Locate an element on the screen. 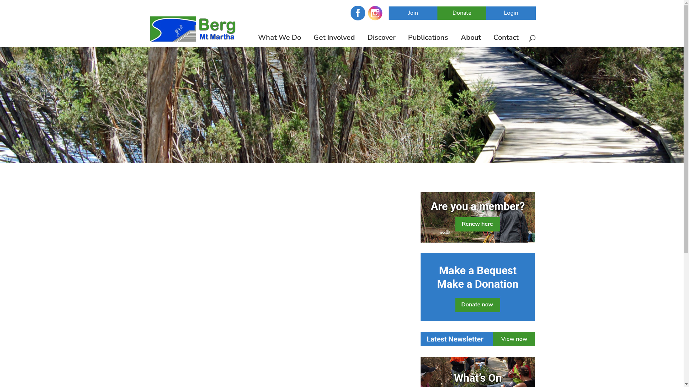 This screenshot has height=387, width=689. rc-join-berg is located at coordinates (478, 217).